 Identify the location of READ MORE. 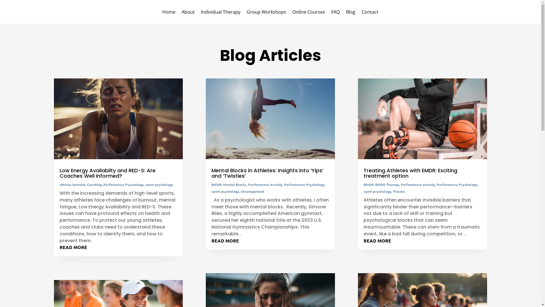
(378, 240).